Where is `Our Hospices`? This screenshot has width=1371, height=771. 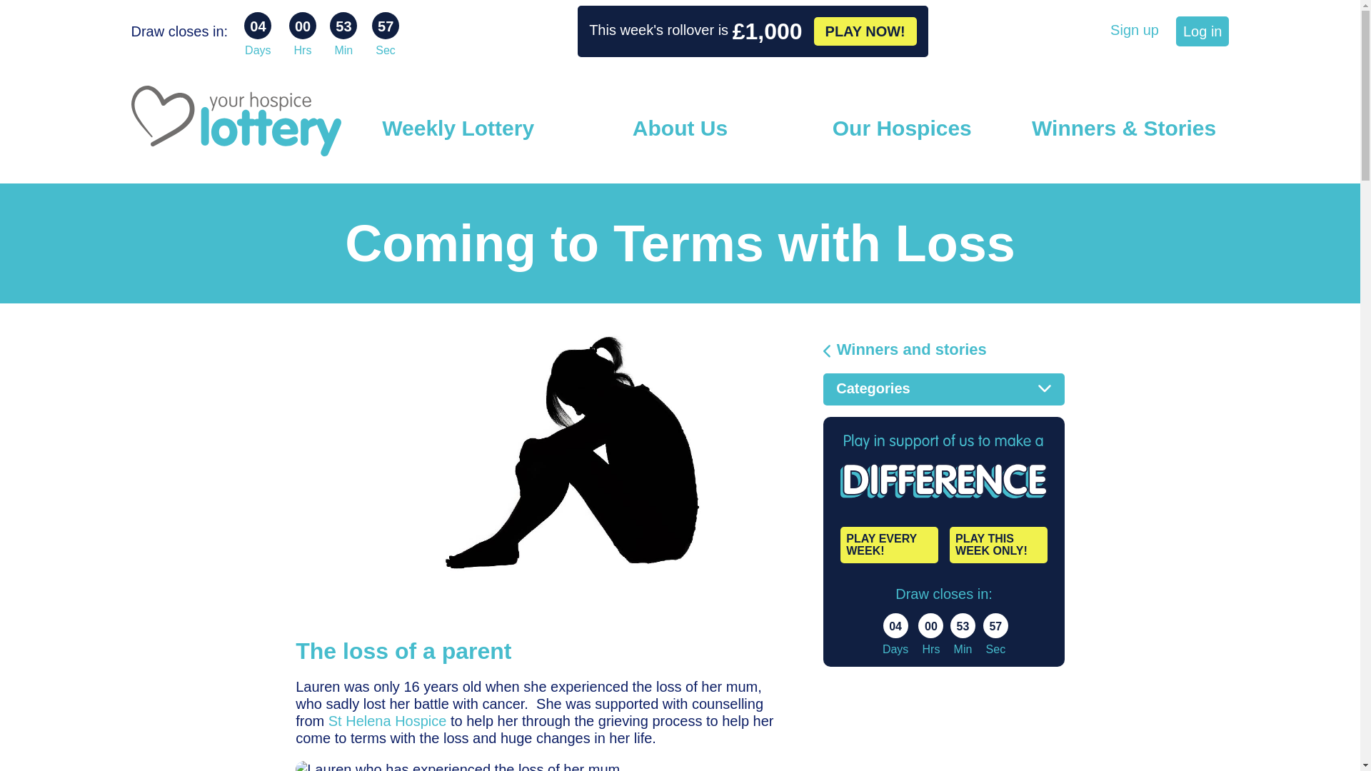 Our Hospices is located at coordinates (902, 128).